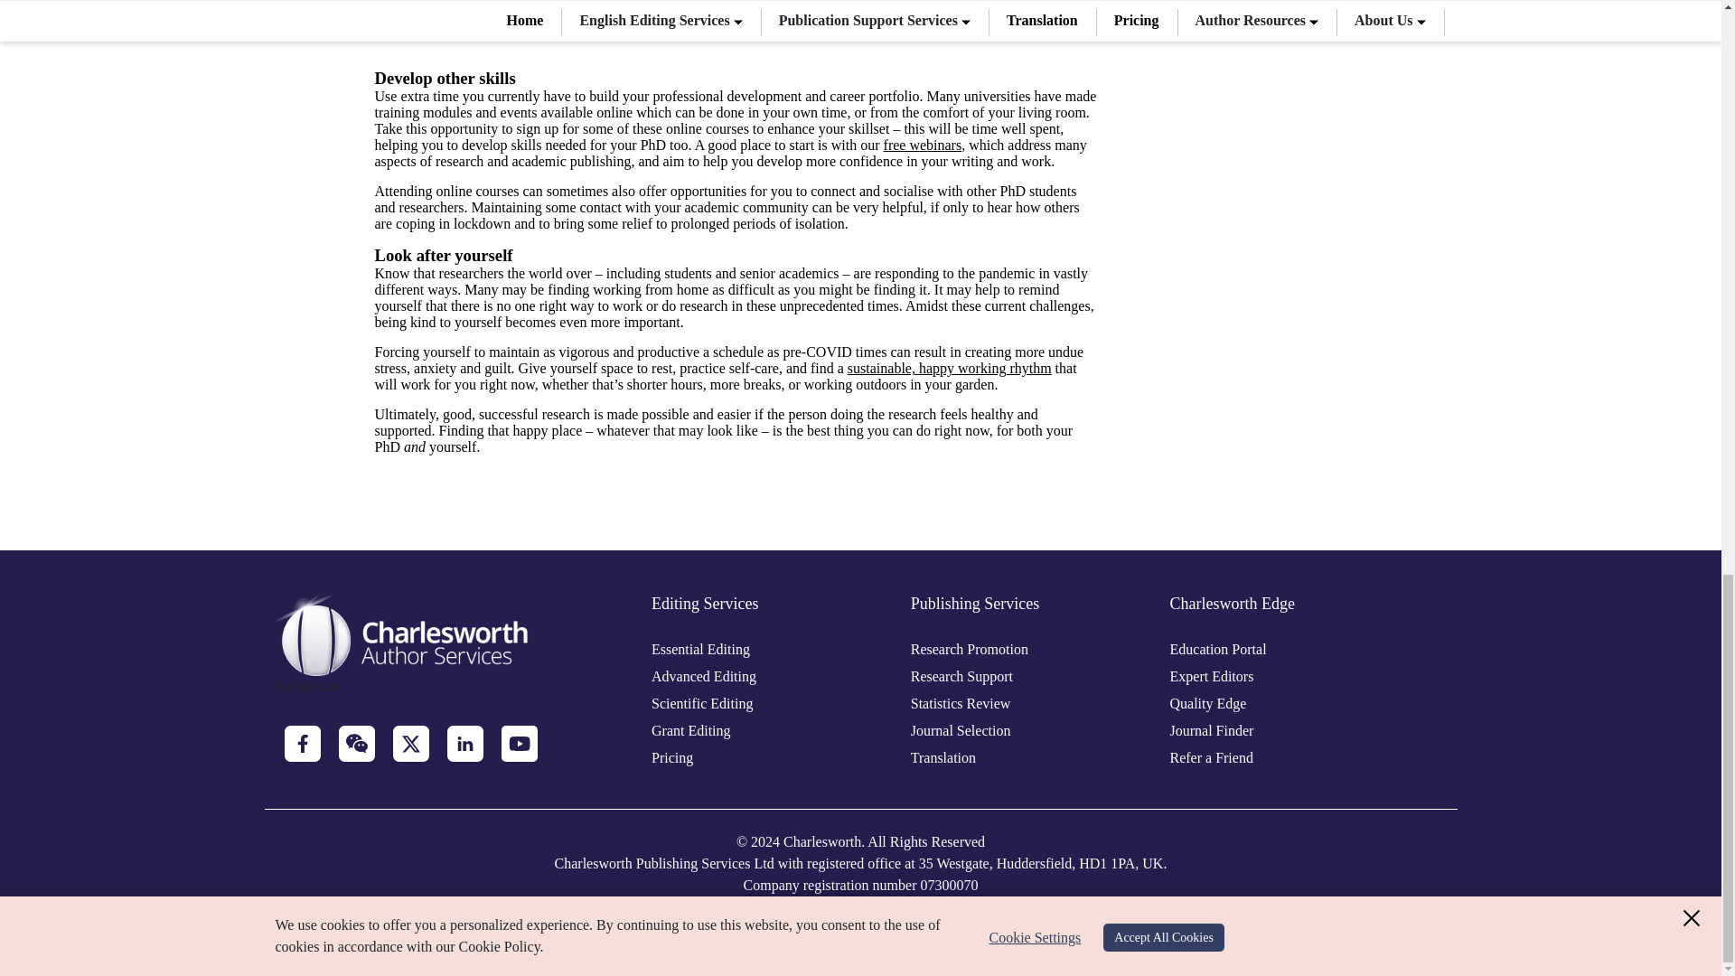 The height and width of the screenshot is (976, 1735). Describe the element at coordinates (961, 703) in the screenshot. I see `Statistics Review` at that location.